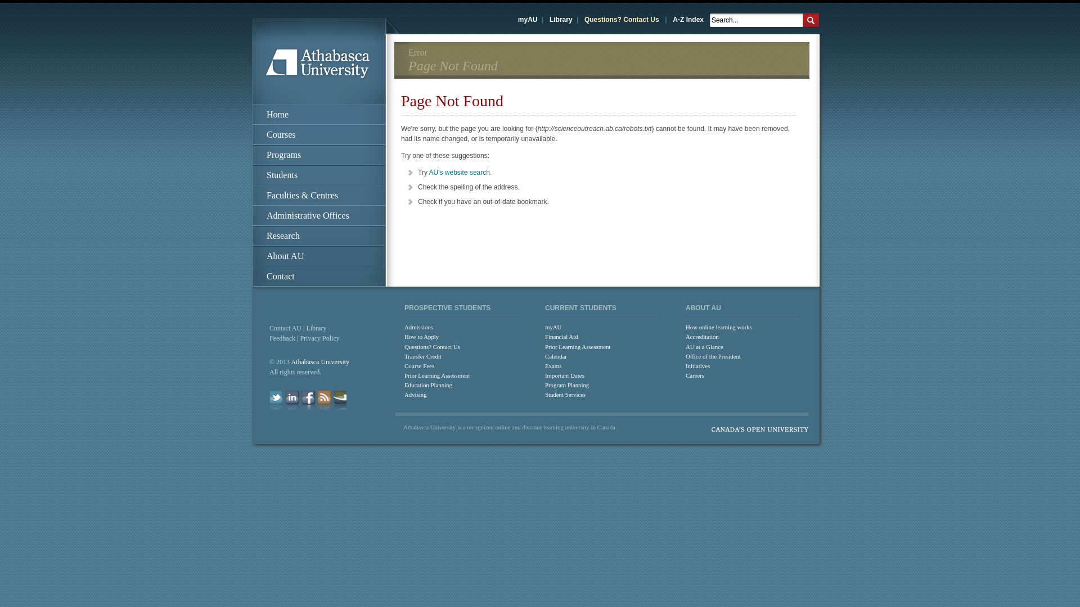 The height and width of the screenshot is (607, 1080). I want to click on Transfer Credit, so click(460, 356).